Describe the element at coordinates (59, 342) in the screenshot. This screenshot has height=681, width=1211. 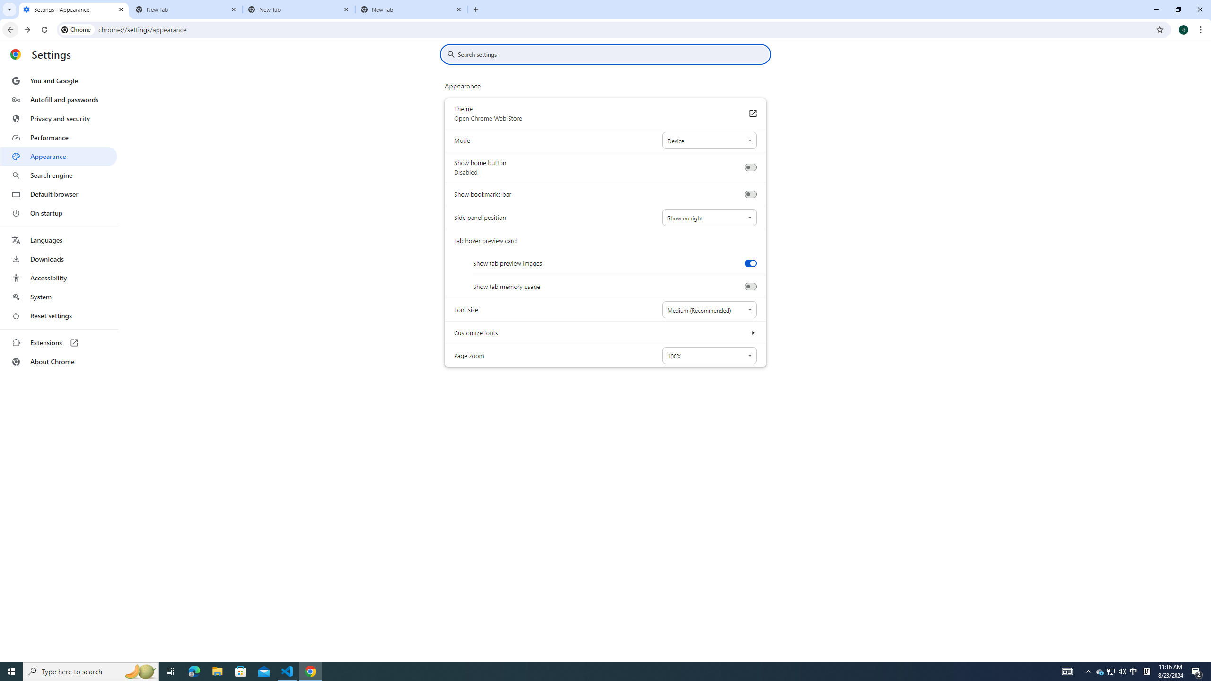
I see `Extensions` at that location.